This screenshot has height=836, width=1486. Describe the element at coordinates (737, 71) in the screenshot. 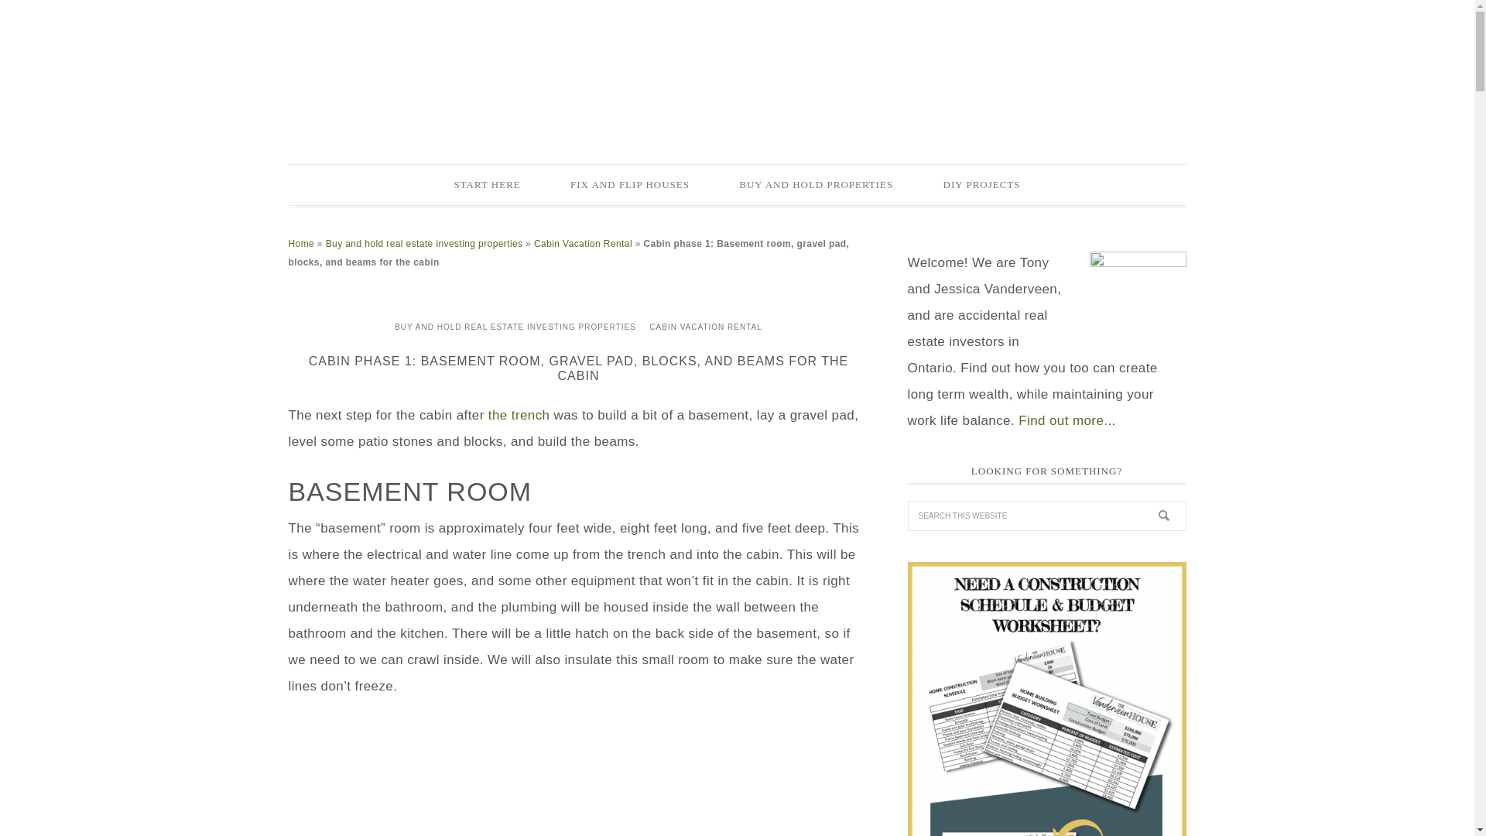

I see `THE VANDERVEEN HOUSE` at that location.